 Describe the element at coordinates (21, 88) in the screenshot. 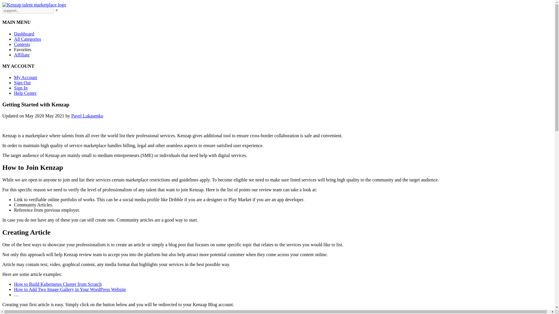

I see `Sign In` at that location.